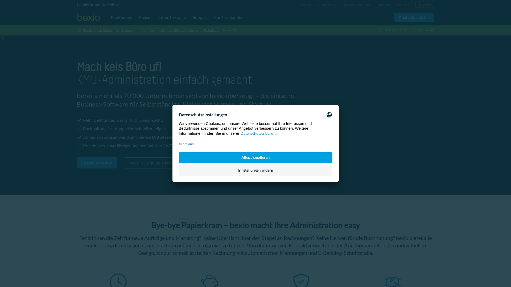 The width and height of the screenshot is (511, 287). Describe the element at coordinates (406, 30) in the screenshot. I see `Jetzt anmelden und profitieren` at that location.